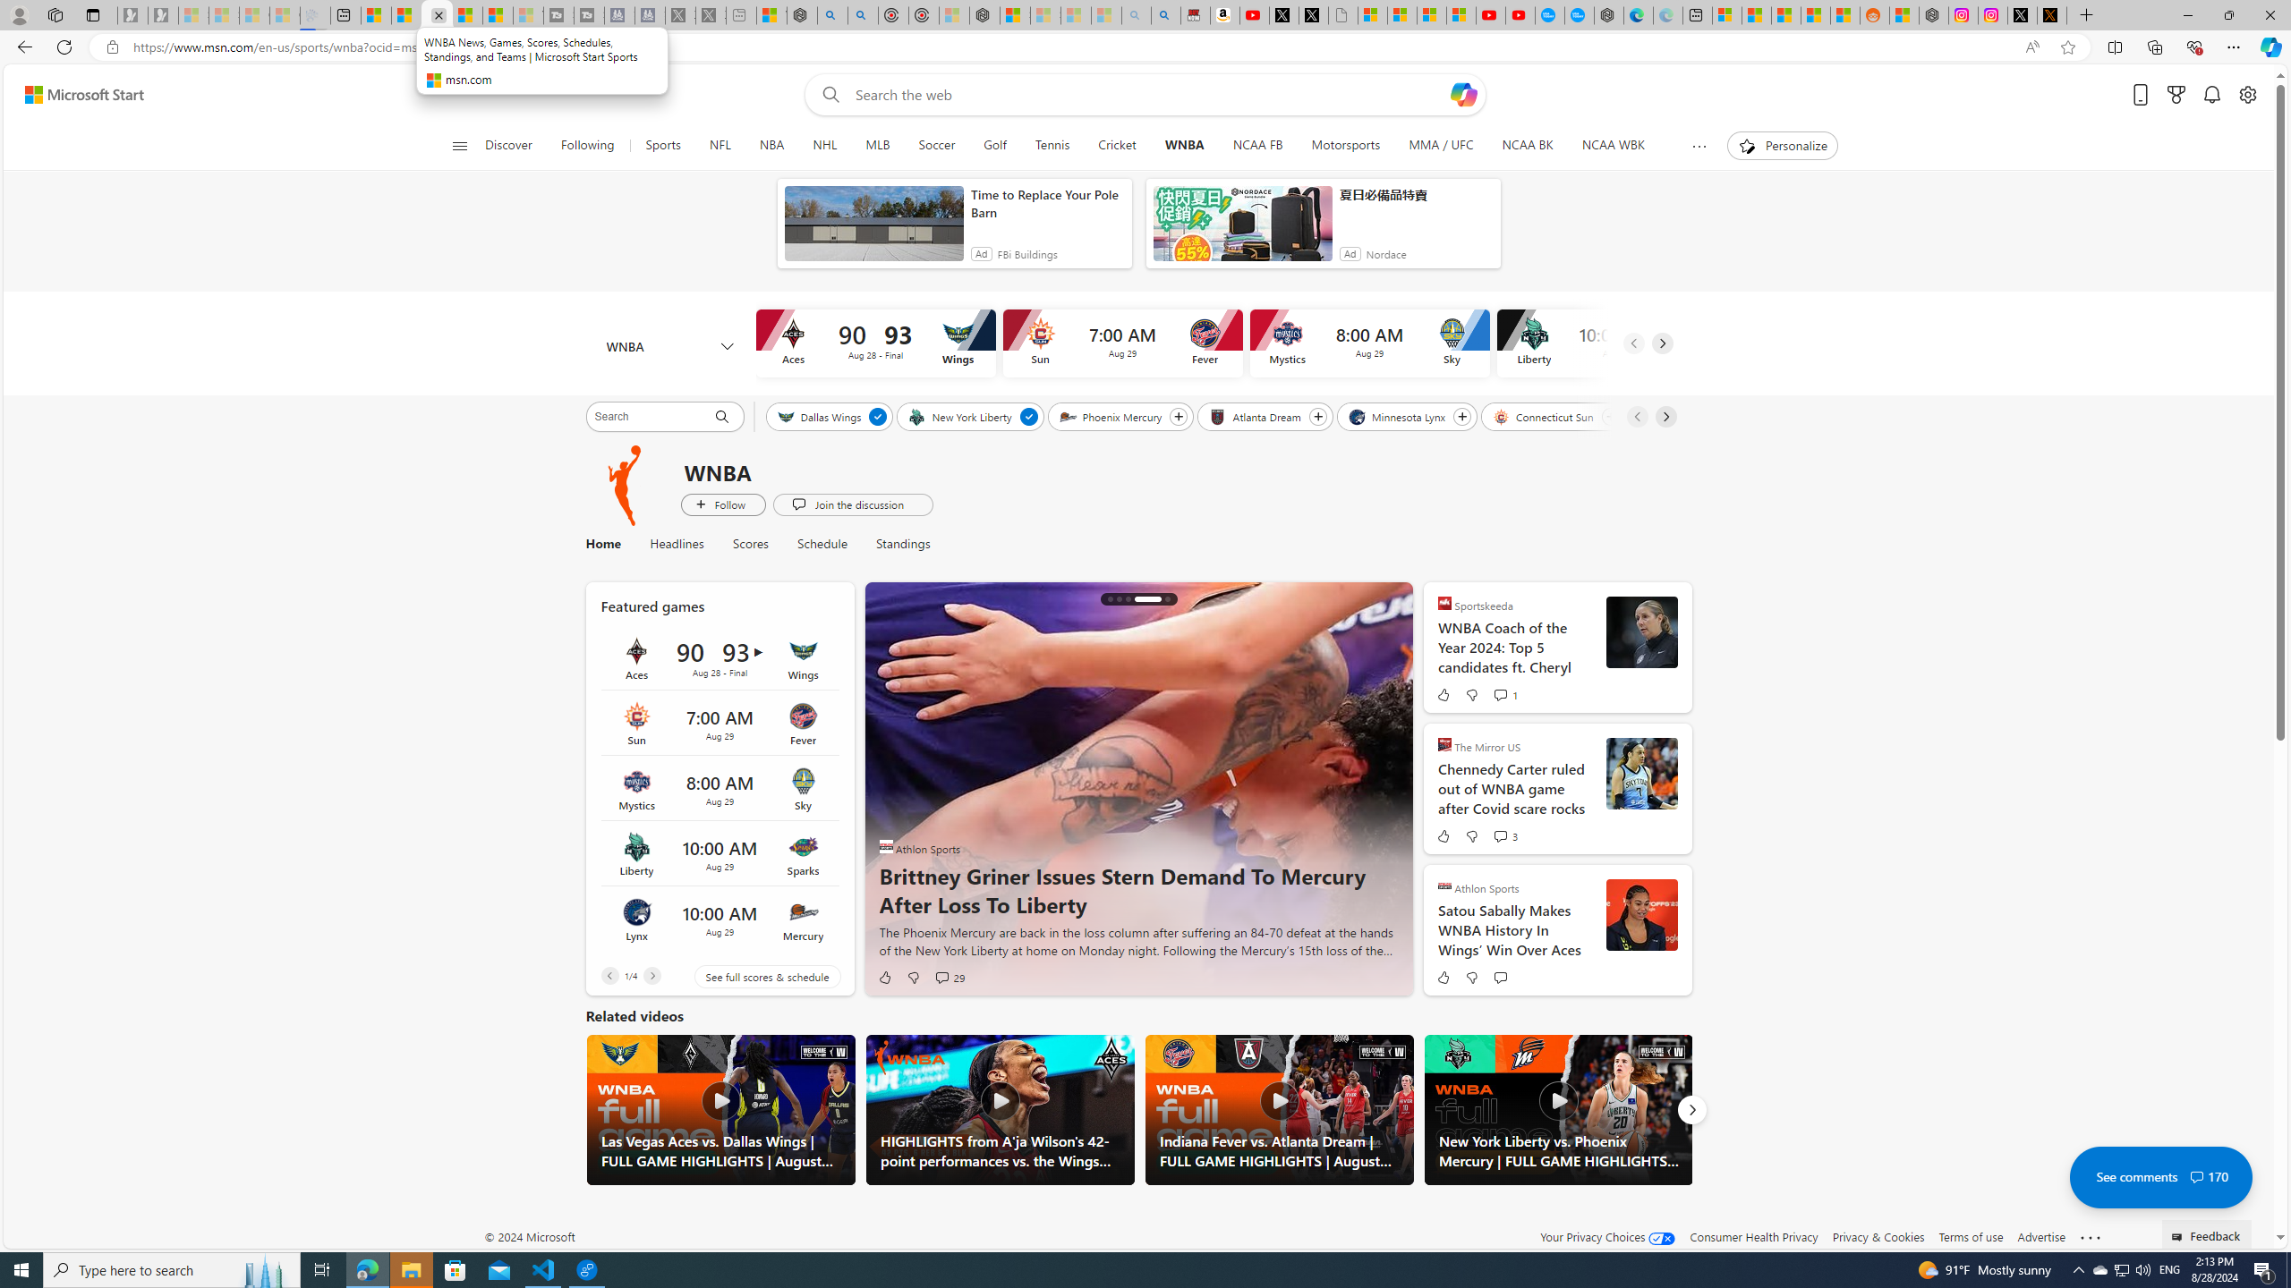  What do you see at coordinates (1051, 146) in the screenshot?
I see `Tennis` at bounding box center [1051, 146].